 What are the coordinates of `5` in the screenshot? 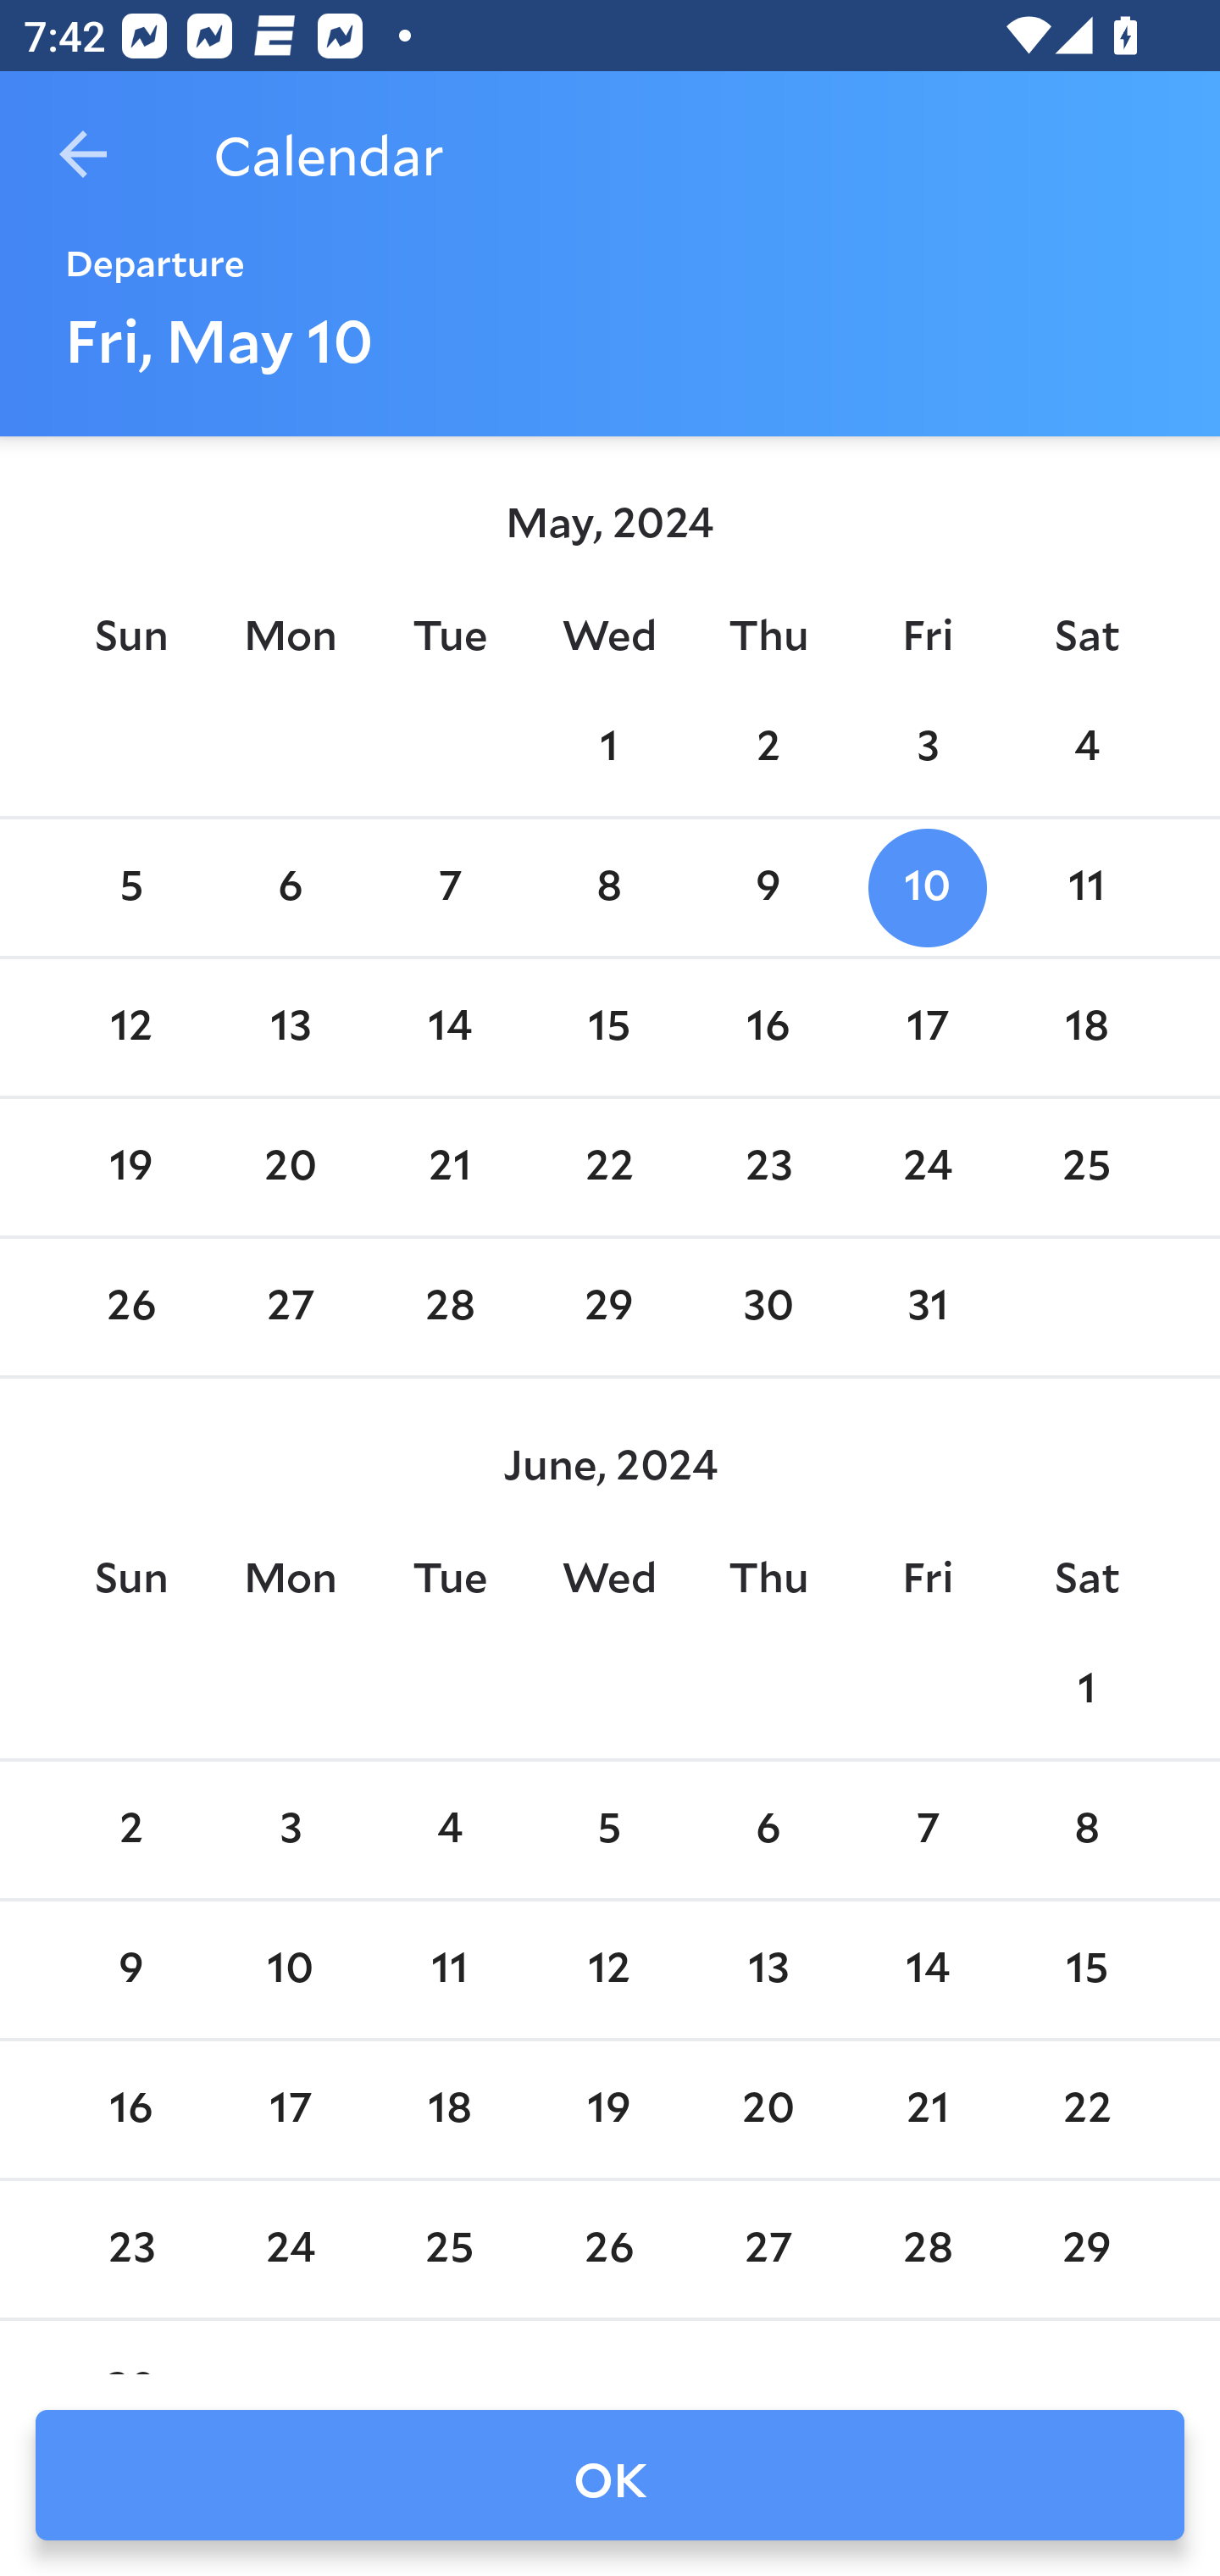 It's located at (609, 1831).